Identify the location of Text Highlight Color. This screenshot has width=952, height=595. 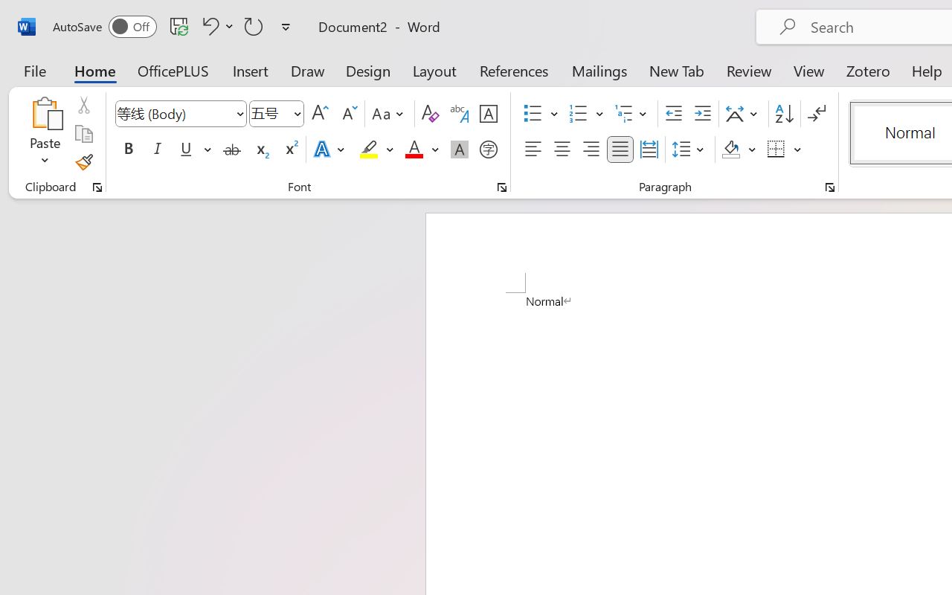
(376, 149).